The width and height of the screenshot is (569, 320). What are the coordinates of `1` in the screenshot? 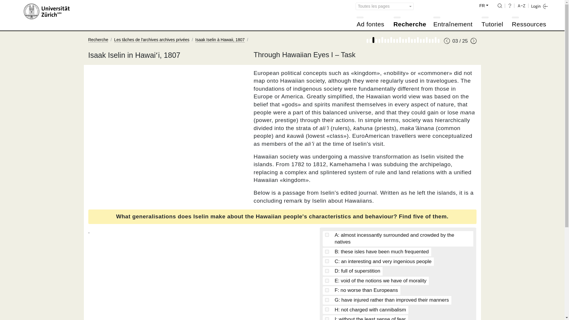 It's located at (327, 261).